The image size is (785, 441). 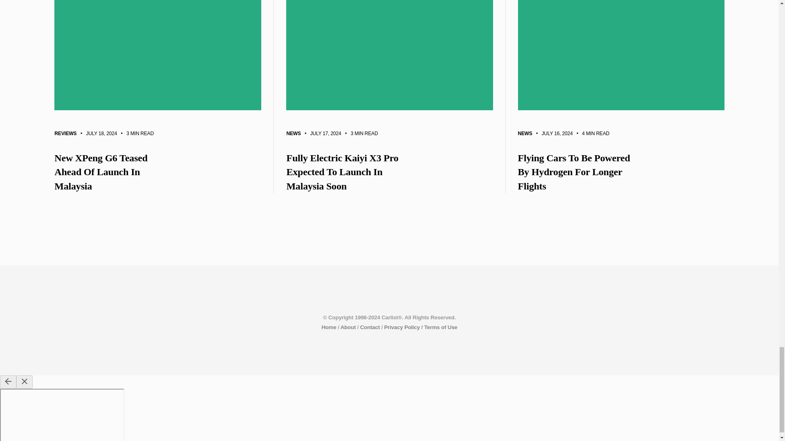 What do you see at coordinates (348, 327) in the screenshot?
I see `About` at bounding box center [348, 327].